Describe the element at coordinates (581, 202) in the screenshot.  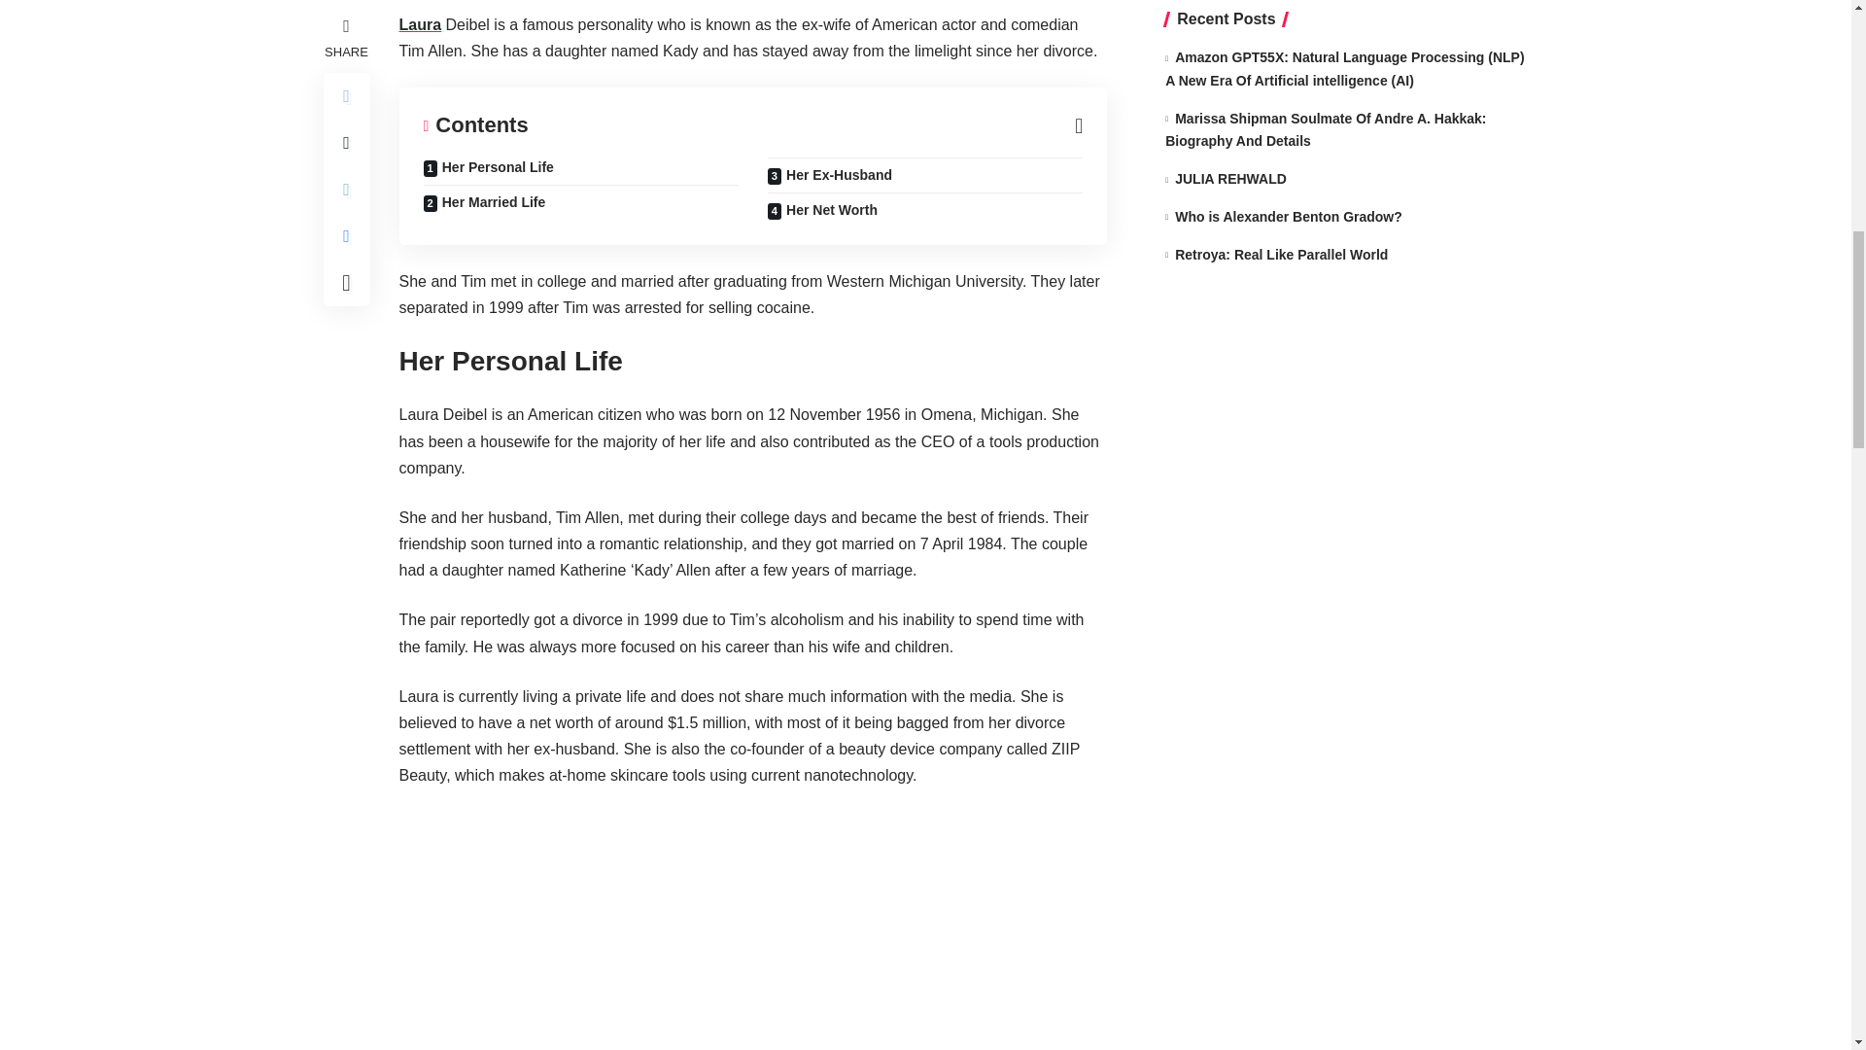
I see `Her Married Life` at that location.